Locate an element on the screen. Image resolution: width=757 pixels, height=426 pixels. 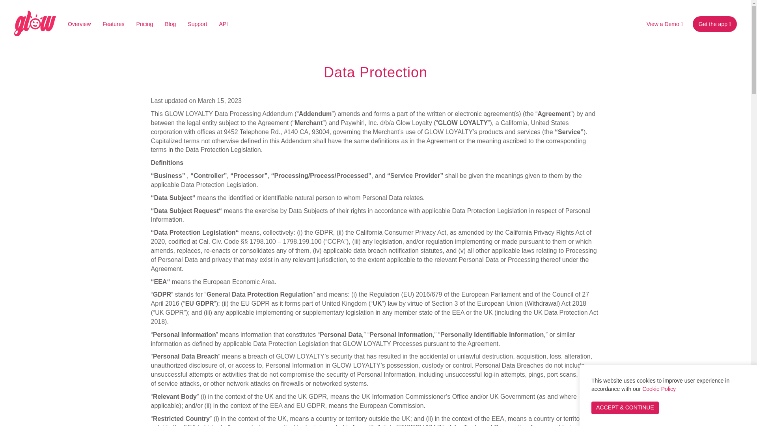
Pricing is located at coordinates (144, 24).